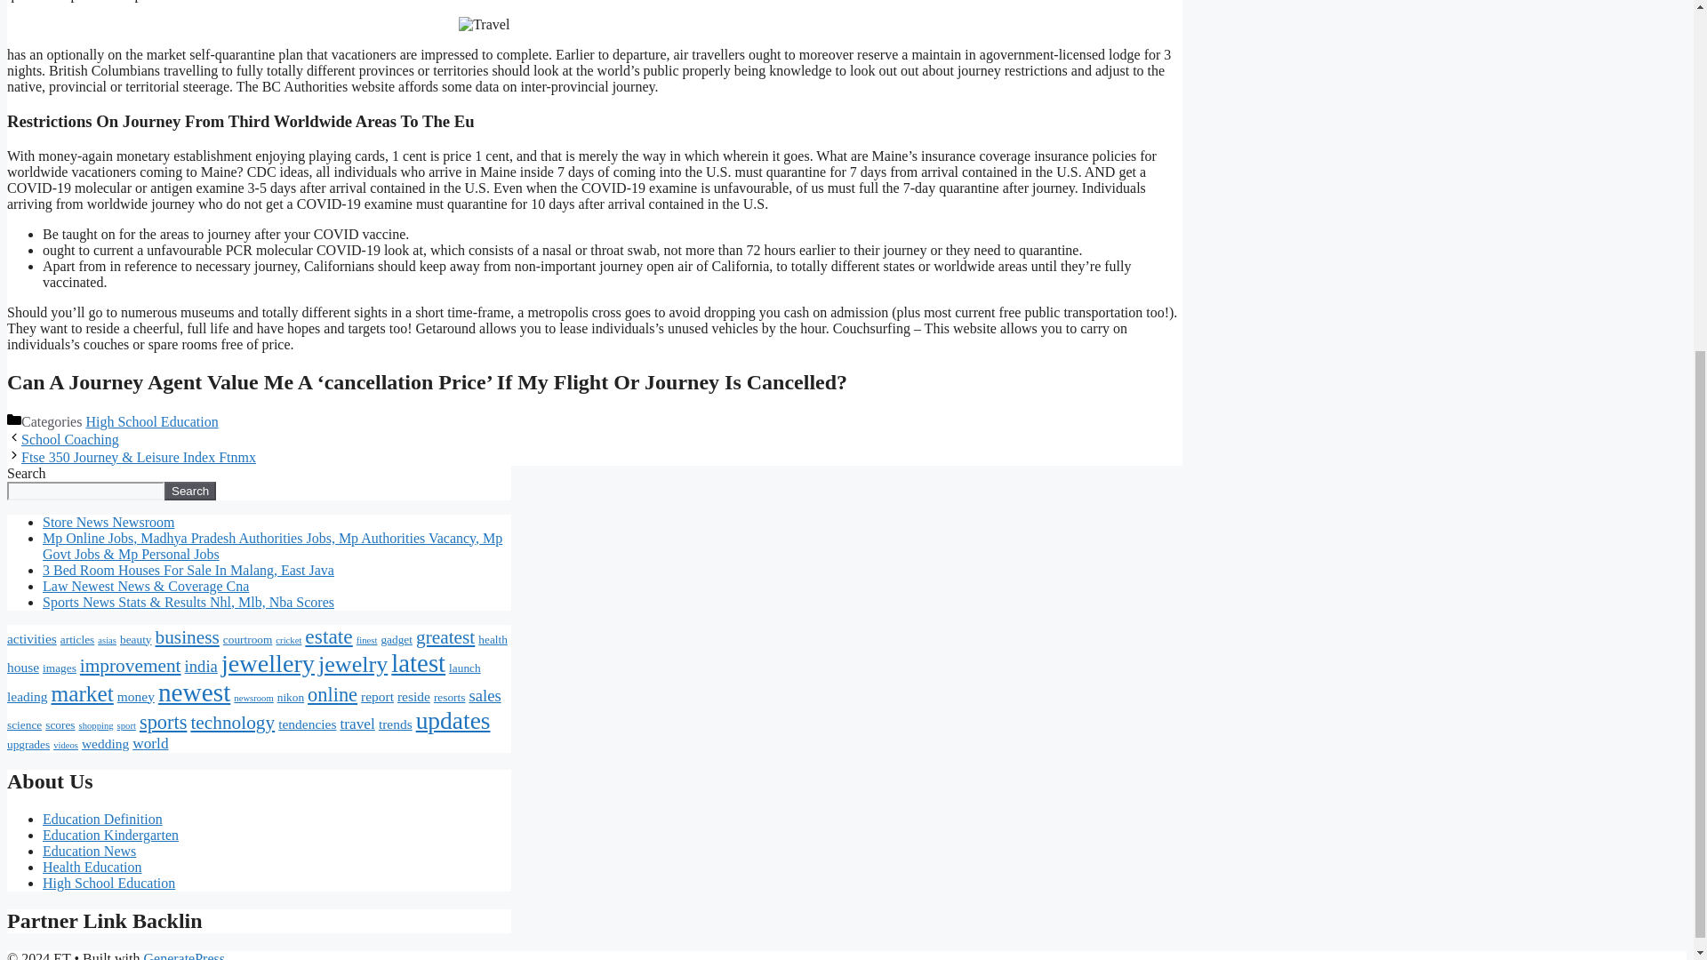  Describe the element at coordinates (328, 636) in the screenshot. I see `estate` at that location.